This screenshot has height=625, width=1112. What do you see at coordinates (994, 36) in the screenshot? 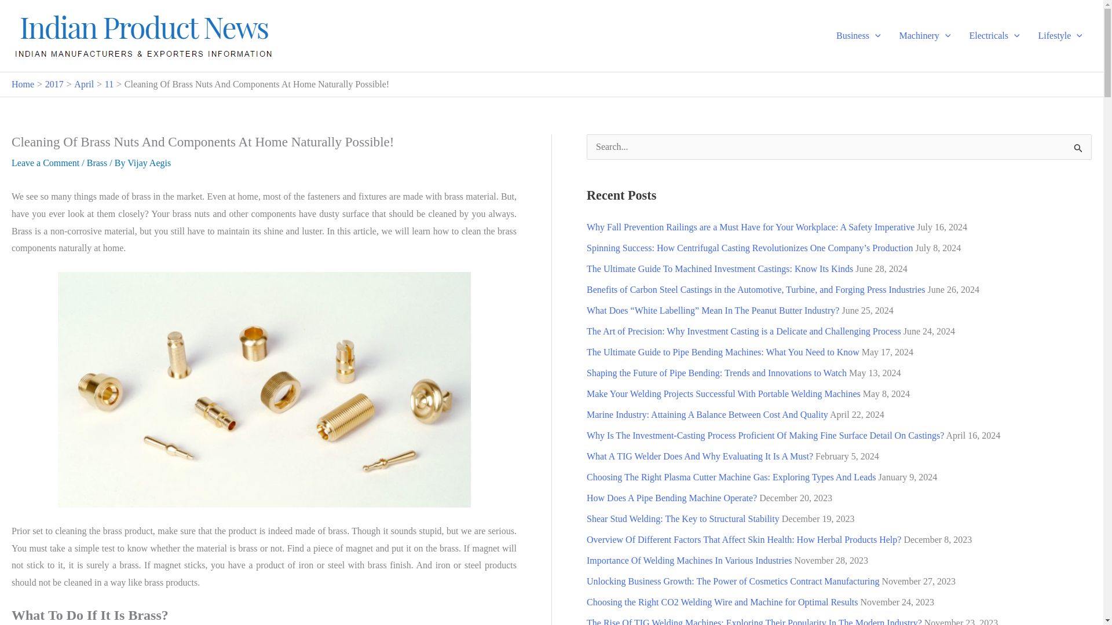
I see `Electricals` at bounding box center [994, 36].